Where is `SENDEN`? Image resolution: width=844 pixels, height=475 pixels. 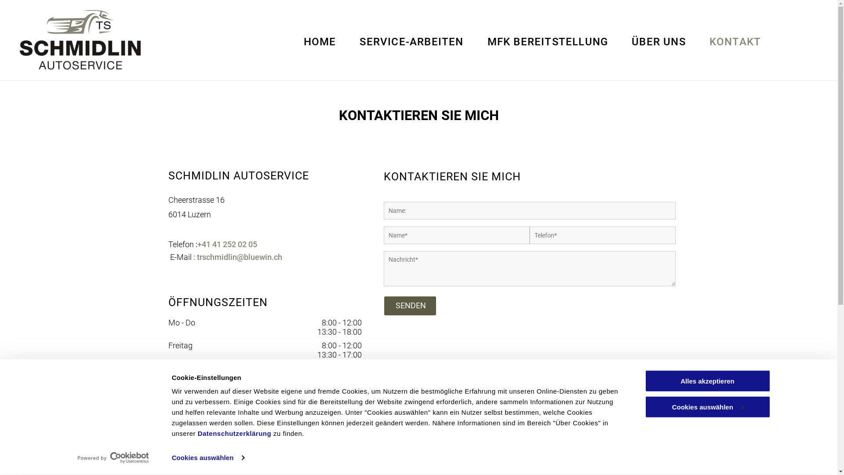 SENDEN is located at coordinates (411, 305).